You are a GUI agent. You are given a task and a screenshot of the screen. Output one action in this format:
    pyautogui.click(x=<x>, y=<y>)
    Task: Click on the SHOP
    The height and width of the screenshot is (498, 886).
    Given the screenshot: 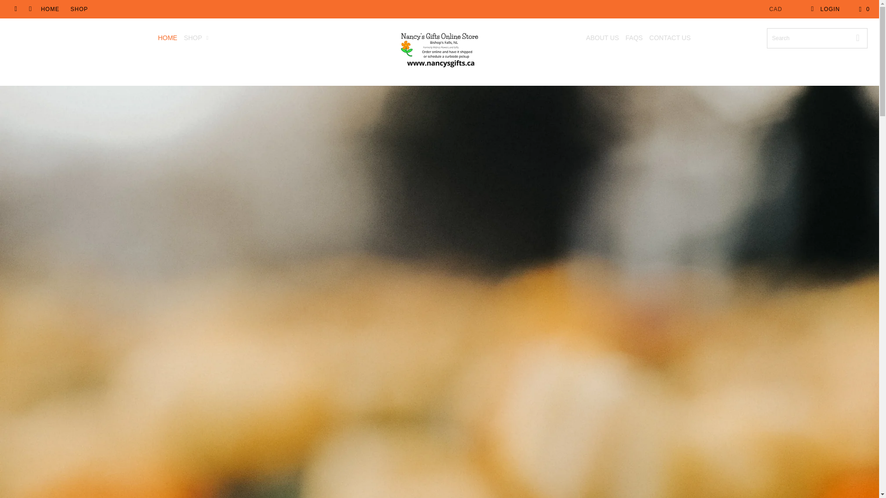 What is the action you would take?
    pyautogui.click(x=79, y=9)
    